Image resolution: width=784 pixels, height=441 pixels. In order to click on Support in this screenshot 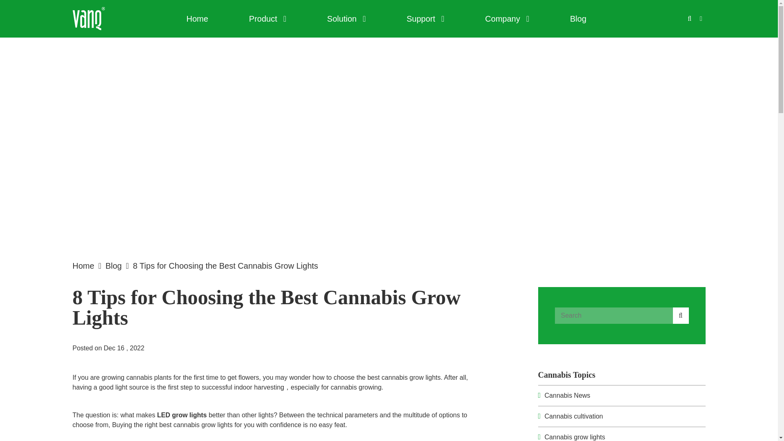, I will do `click(425, 19)`.